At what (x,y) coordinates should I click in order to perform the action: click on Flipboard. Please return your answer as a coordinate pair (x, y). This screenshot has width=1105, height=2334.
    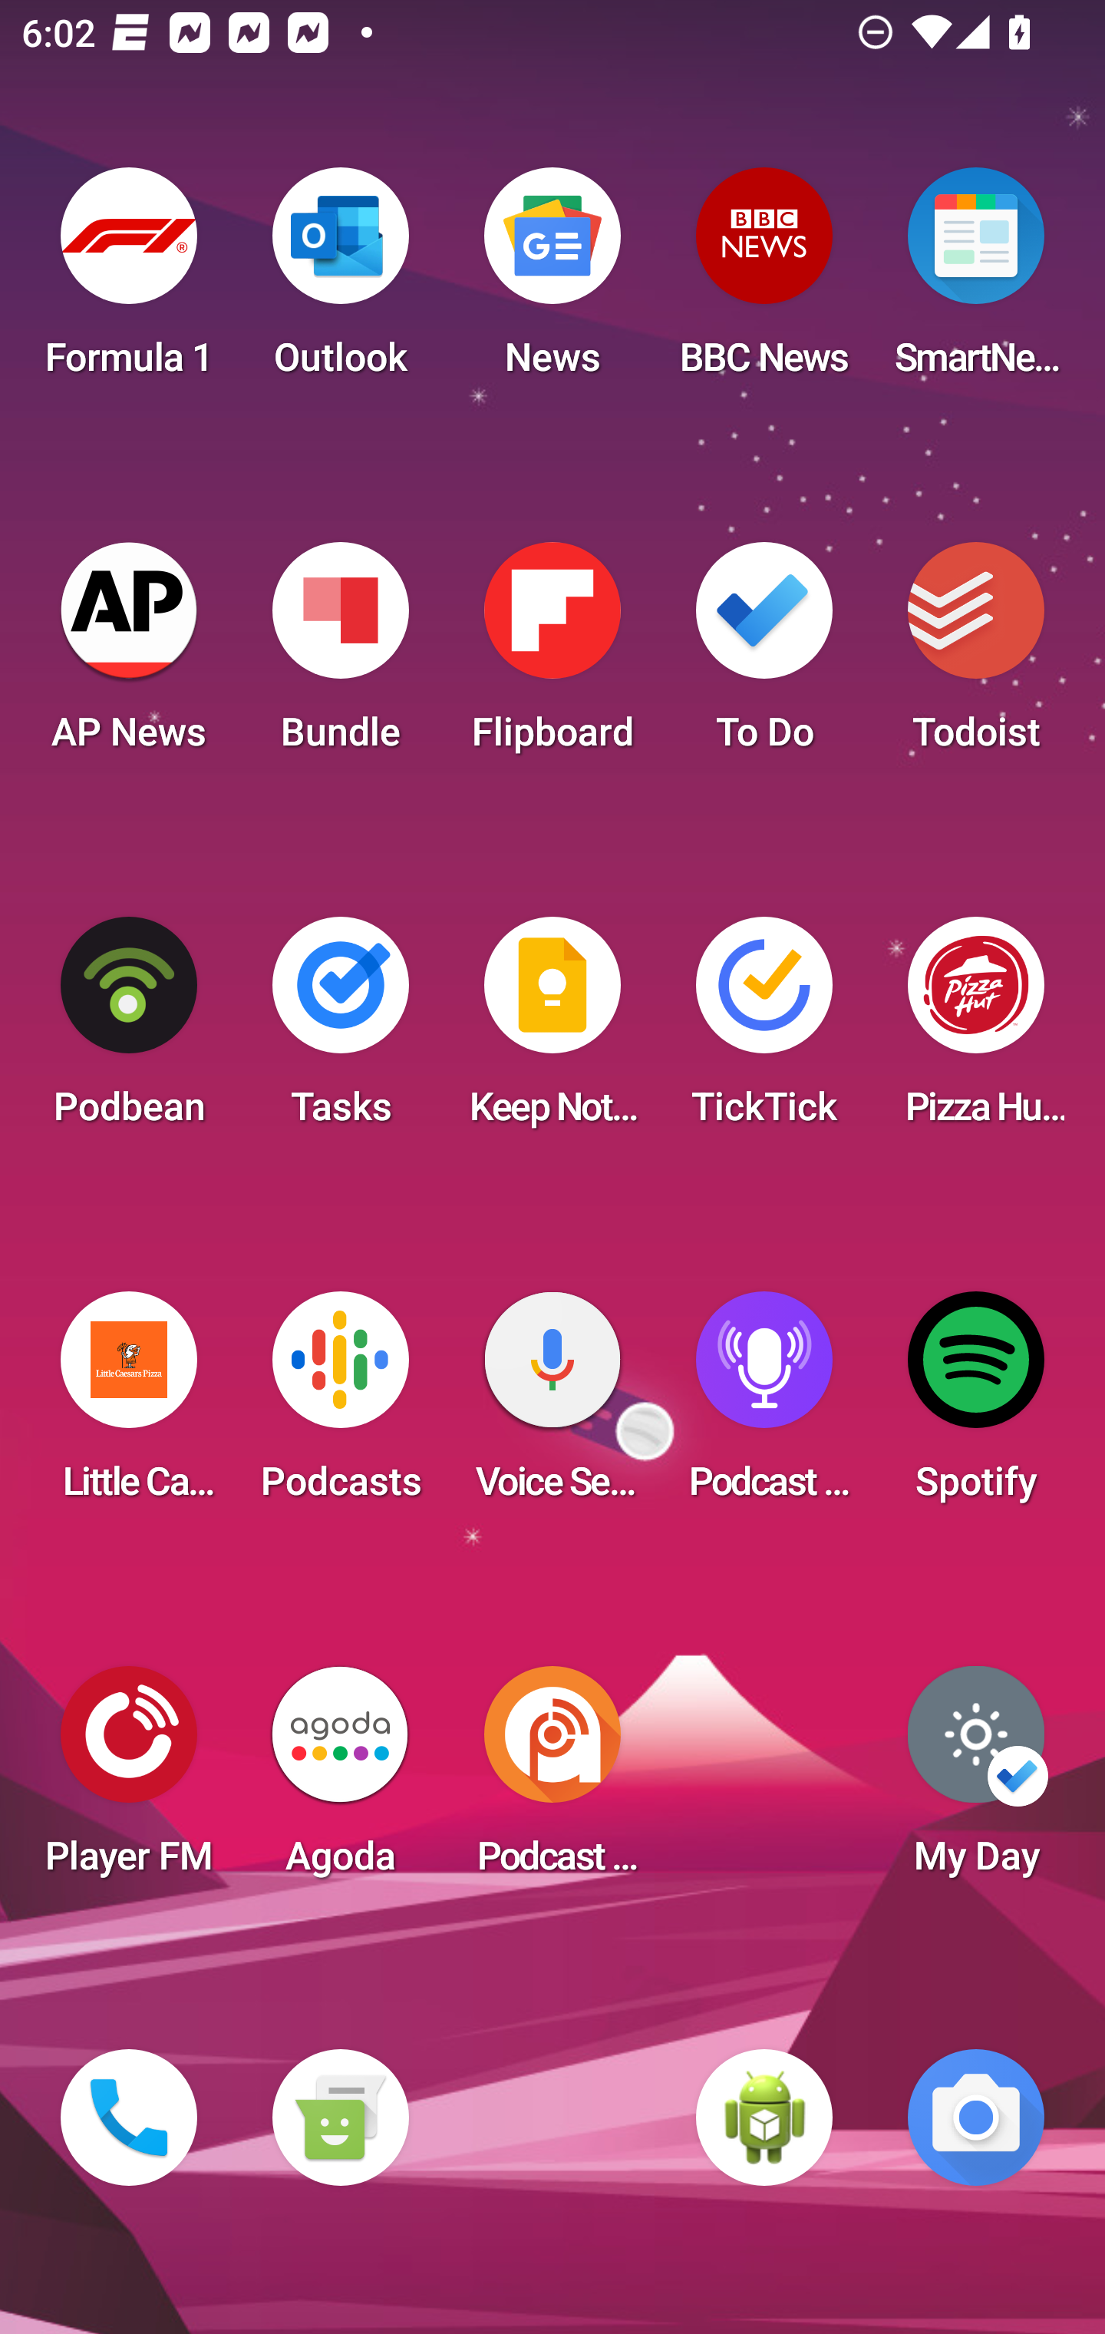
    Looking at the image, I should click on (552, 656).